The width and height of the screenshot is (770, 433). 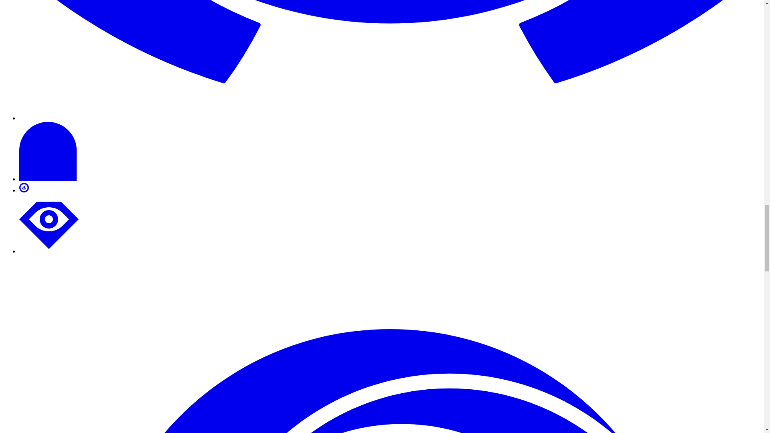 What do you see at coordinates (49, 179) in the screenshot?
I see `Read our Mirror` at bounding box center [49, 179].